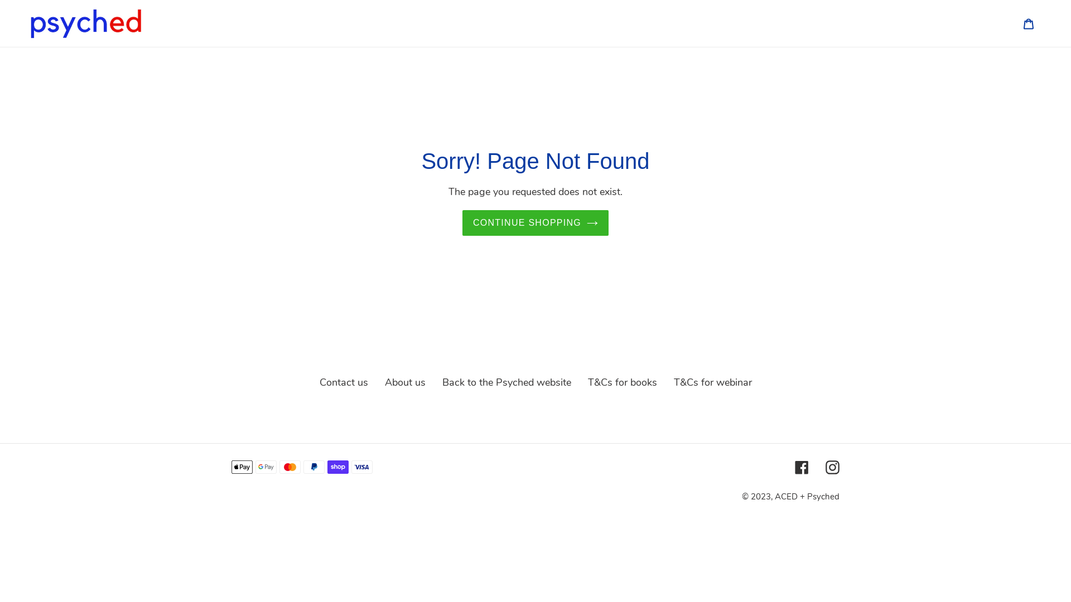  What do you see at coordinates (1014, 23) in the screenshot?
I see `Search` at bounding box center [1014, 23].